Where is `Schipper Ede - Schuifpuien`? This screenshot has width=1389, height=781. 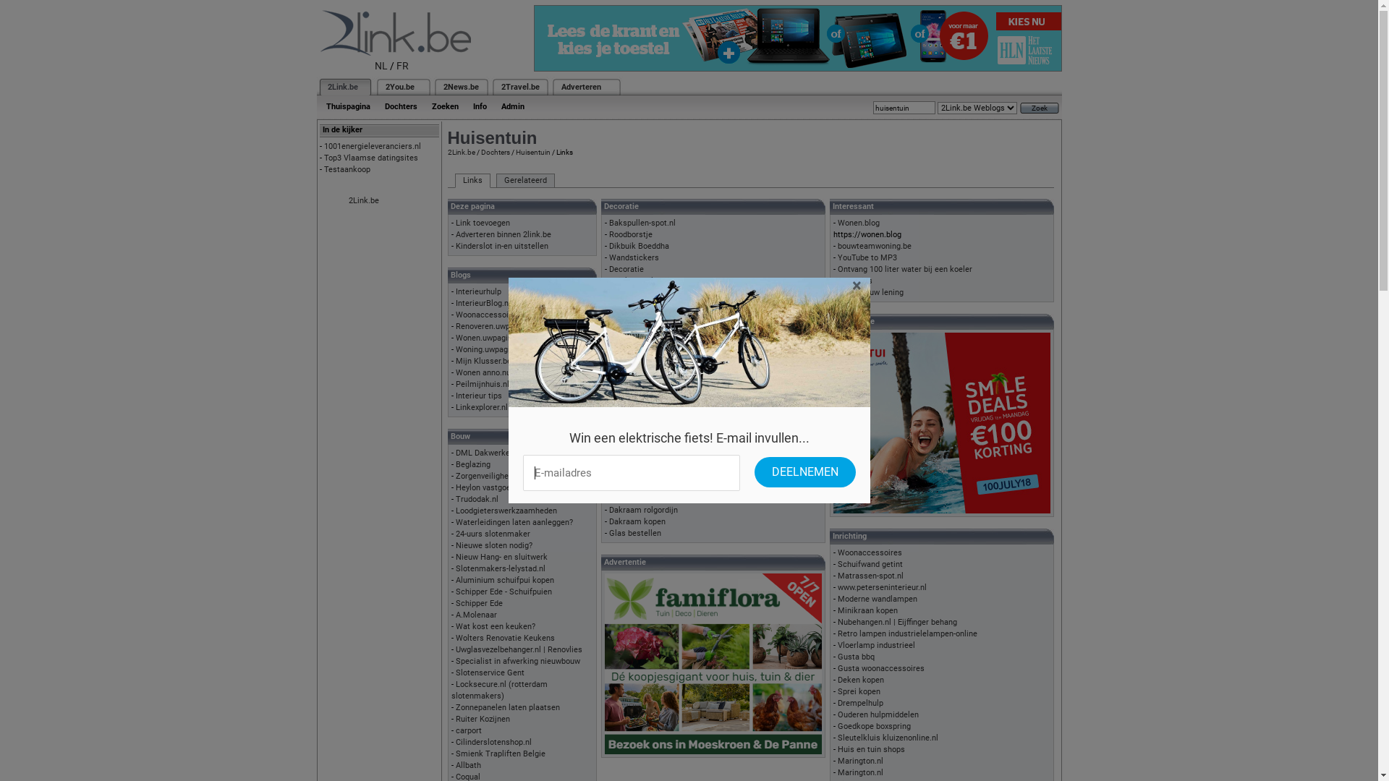 Schipper Ede - Schuifpuien is located at coordinates (504, 592).